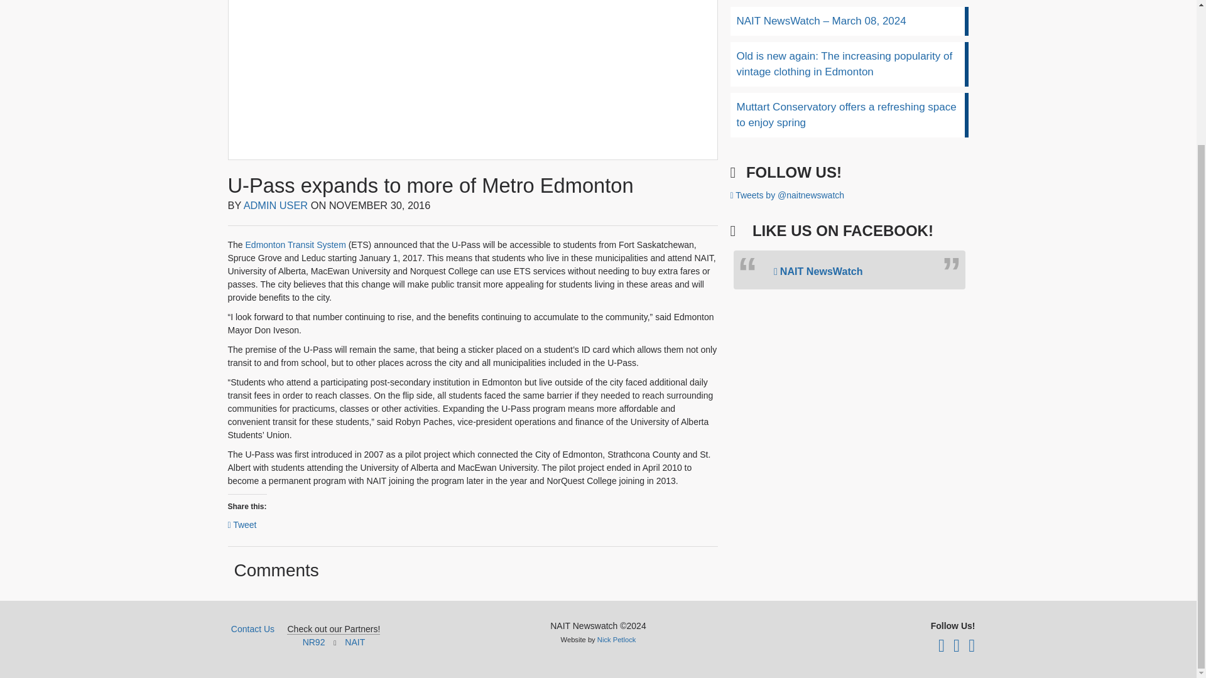  What do you see at coordinates (314, 642) in the screenshot?
I see `NR92` at bounding box center [314, 642].